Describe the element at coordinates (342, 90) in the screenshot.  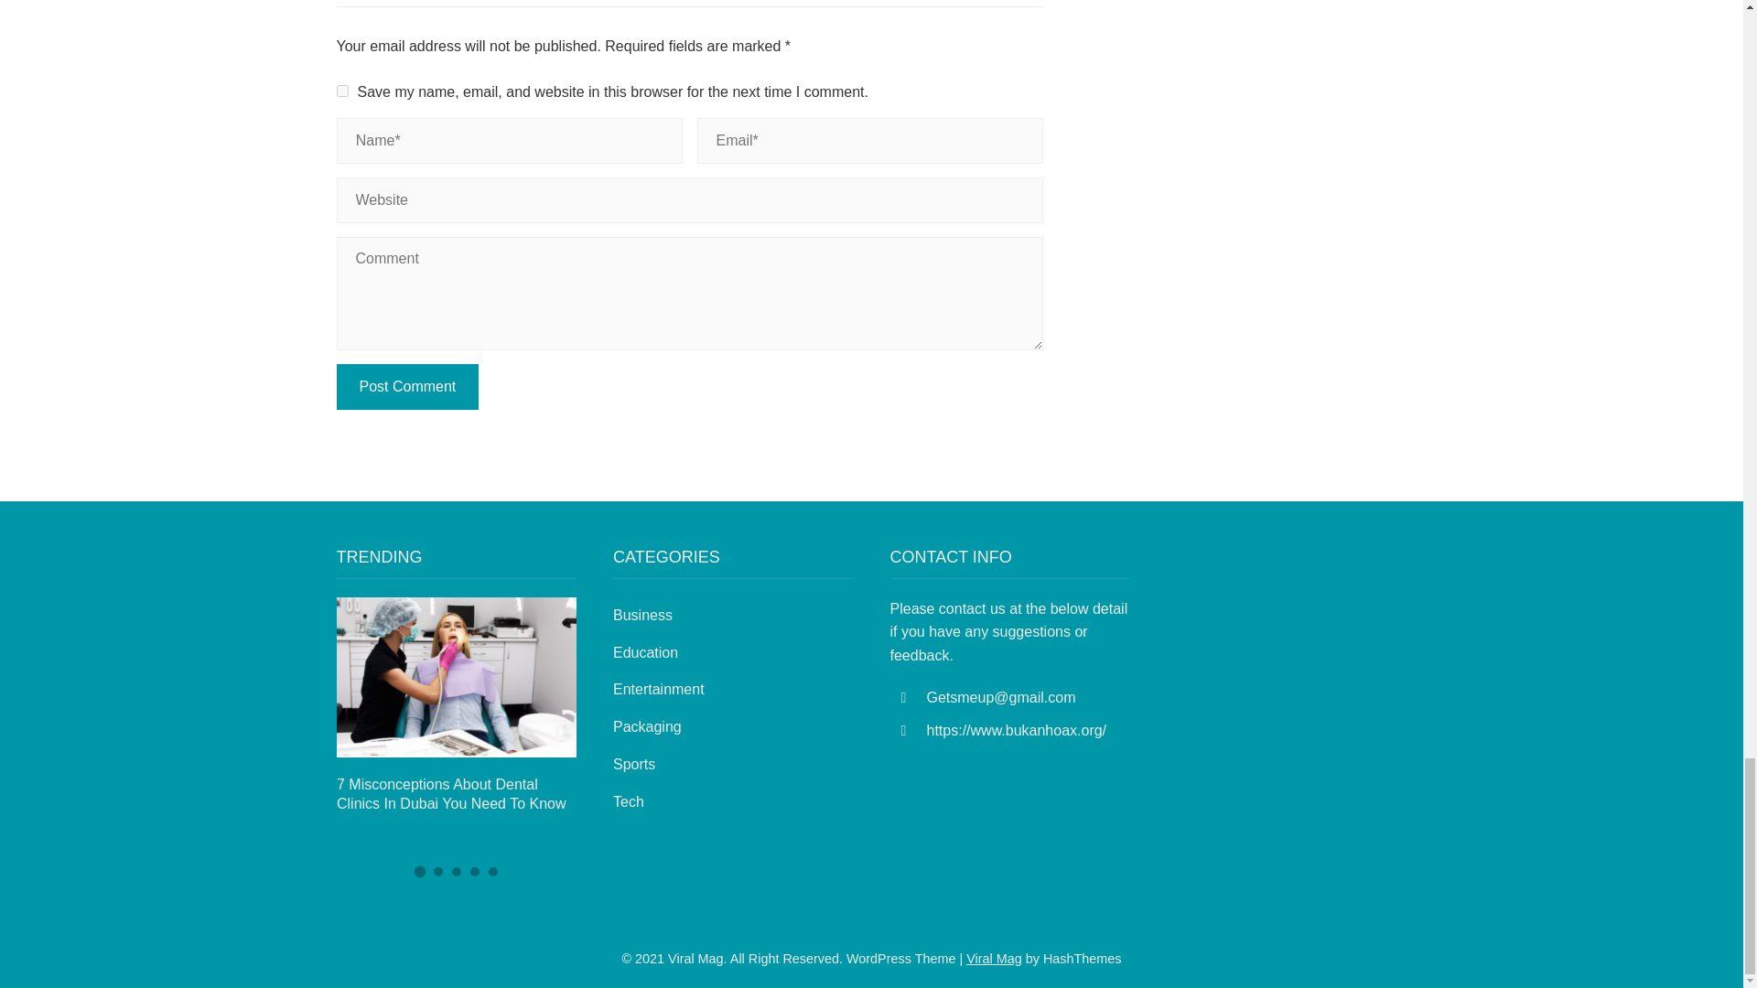
I see `yes` at that location.